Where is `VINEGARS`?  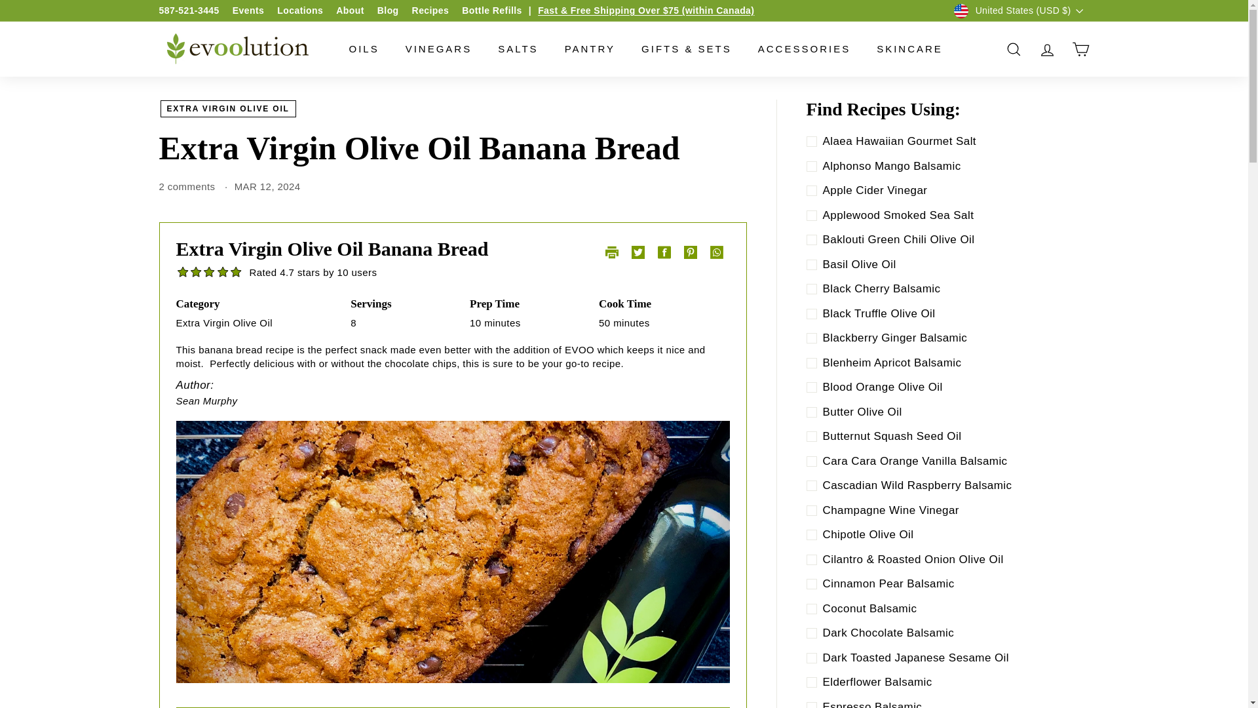 VINEGARS is located at coordinates (439, 49).